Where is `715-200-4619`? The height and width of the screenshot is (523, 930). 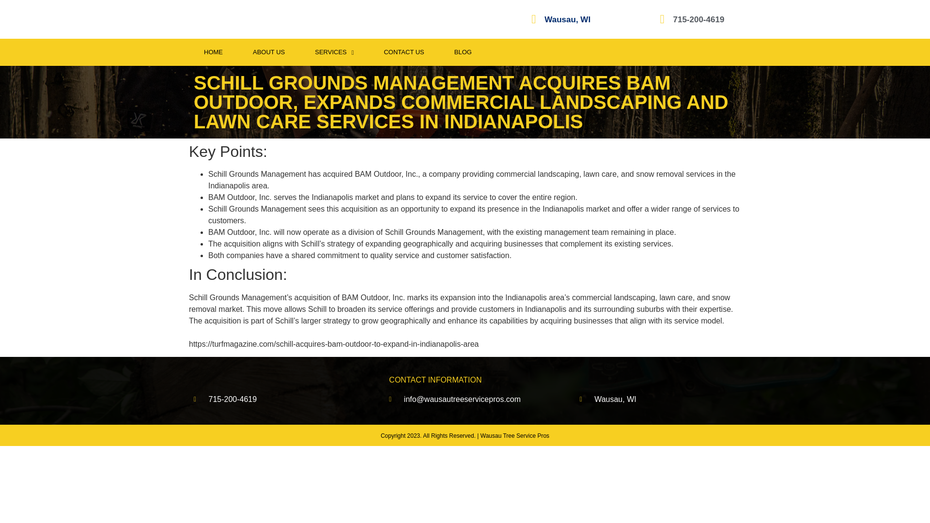
715-200-4619 is located at coordinates (272, 400).